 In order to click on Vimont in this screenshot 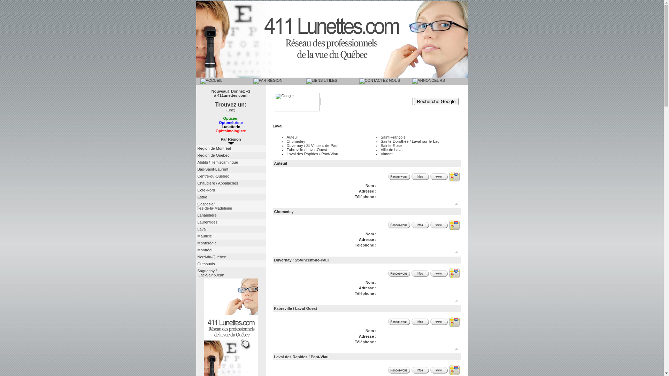, I will do `click(386, 154)`.